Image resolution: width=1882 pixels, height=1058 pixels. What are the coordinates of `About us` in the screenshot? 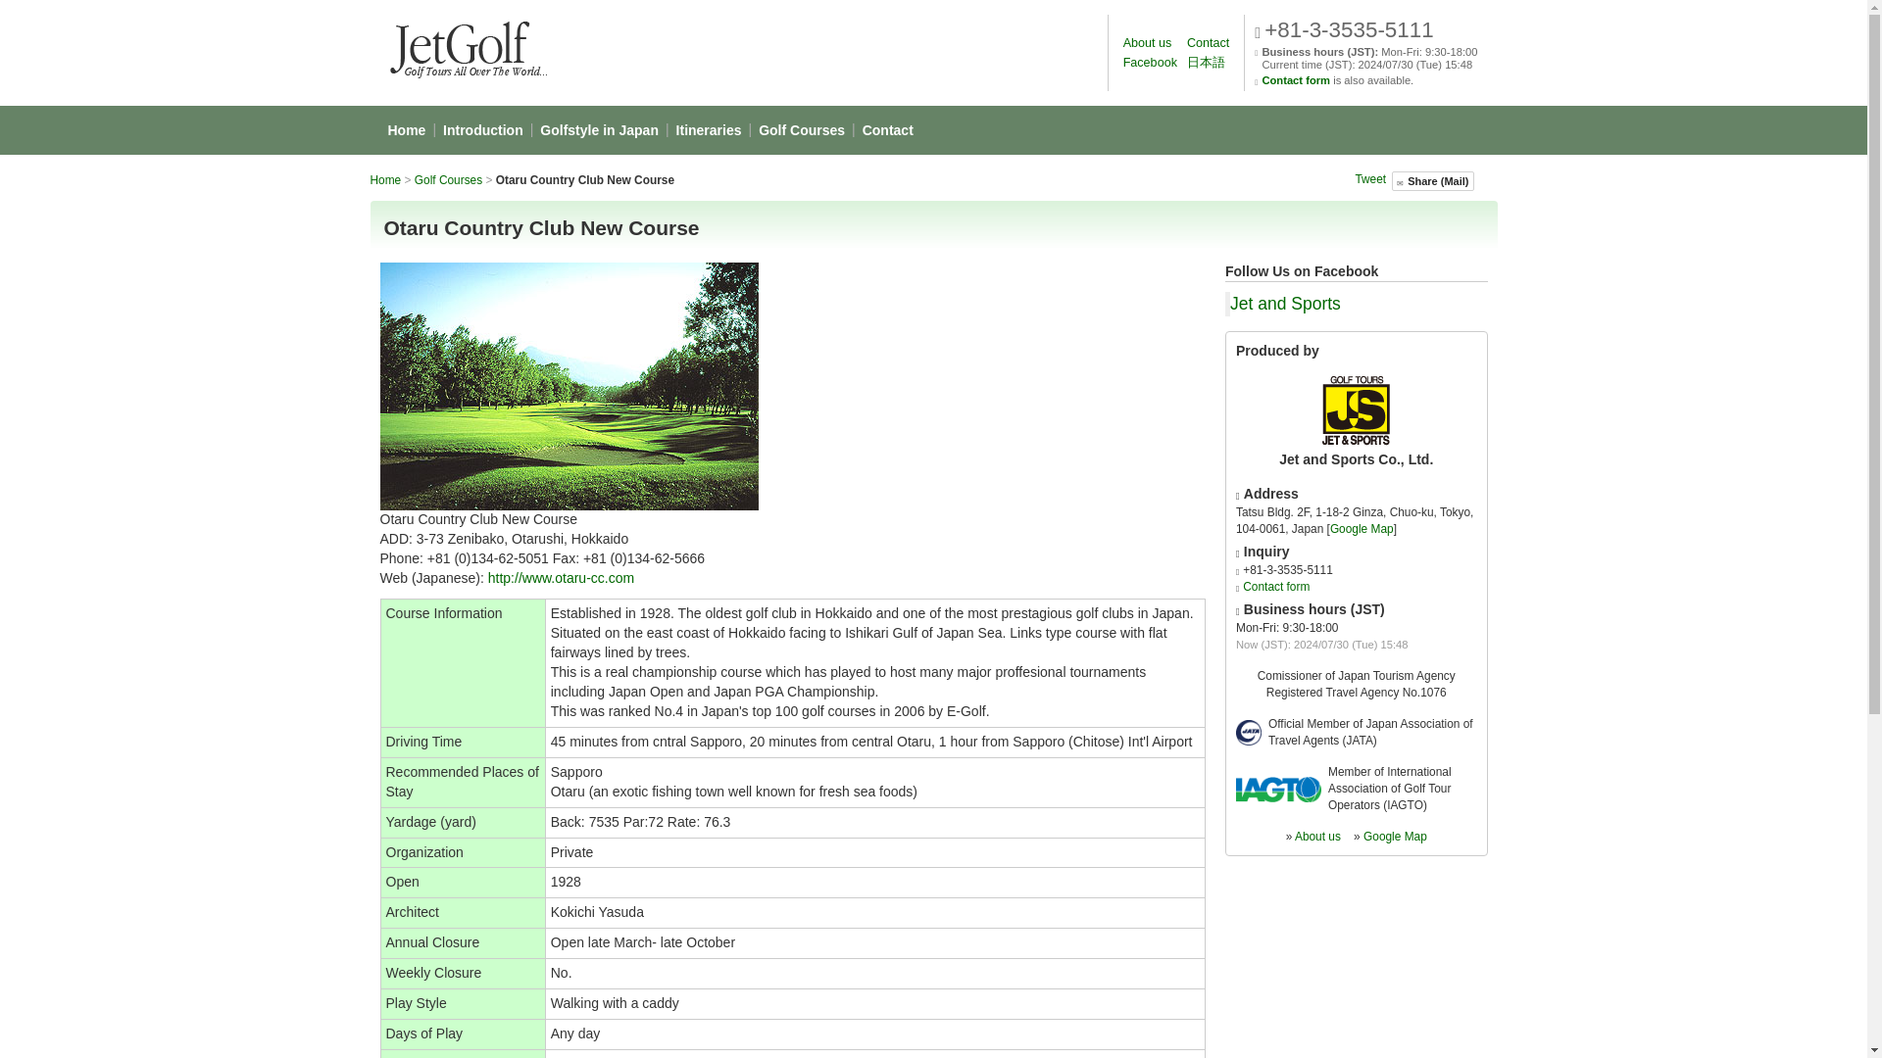 It's located at (1148, 42).